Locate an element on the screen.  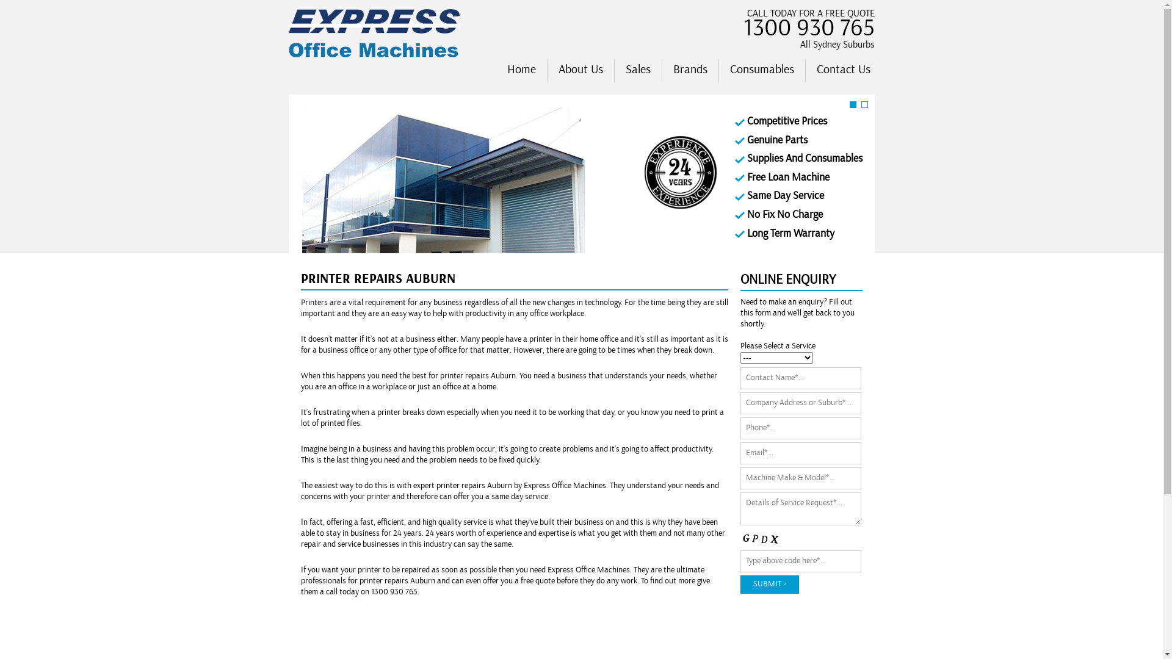
About Us is located at coordinates (580, 71).